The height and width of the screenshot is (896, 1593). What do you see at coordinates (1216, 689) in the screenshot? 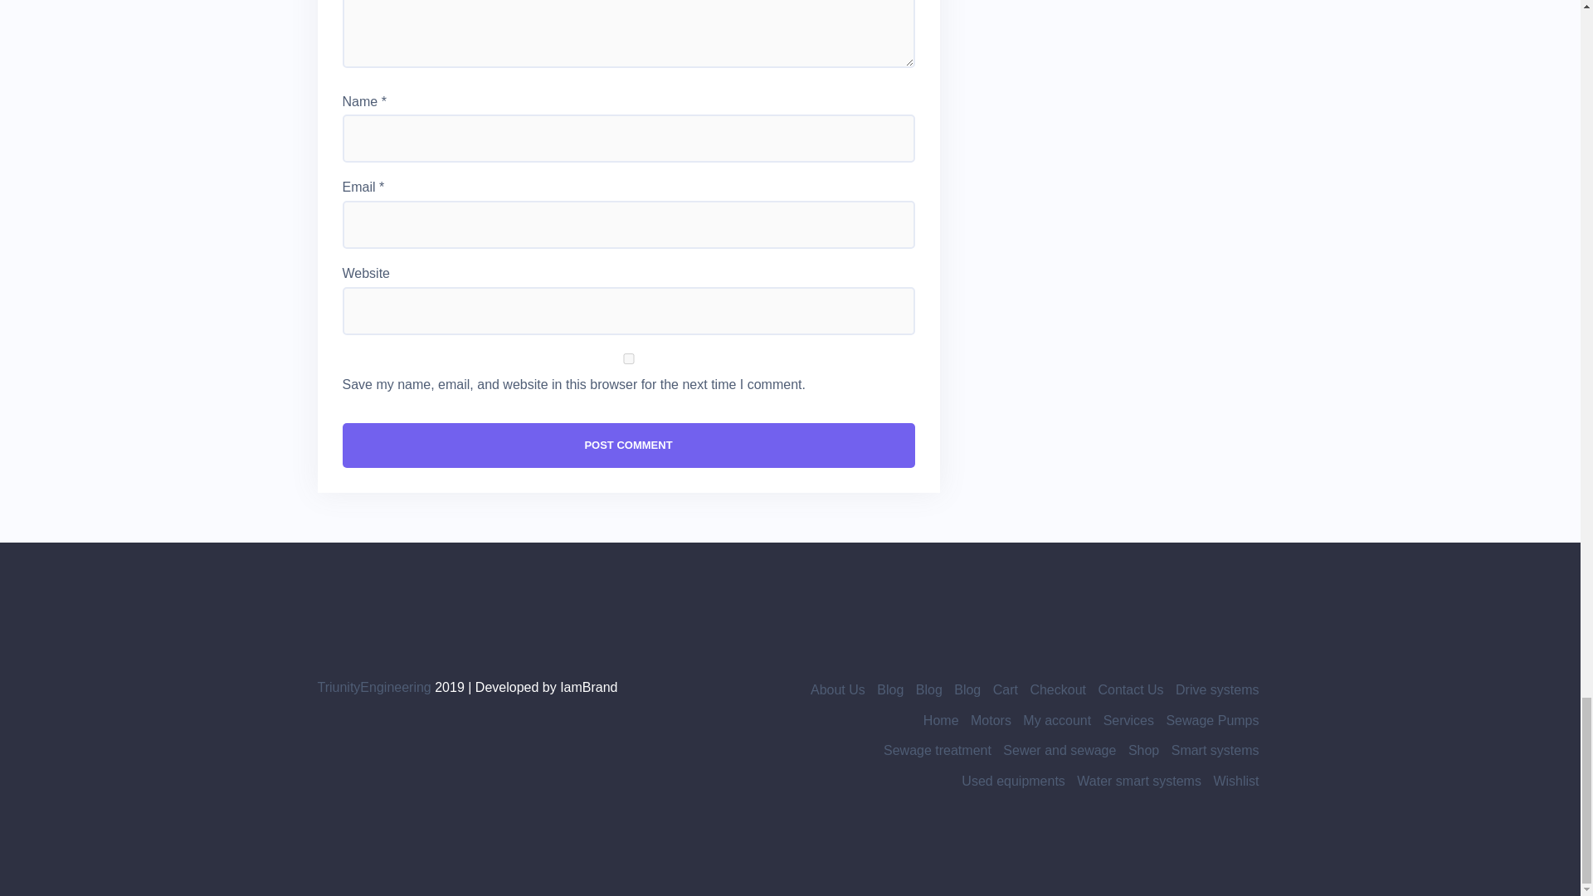
I see `Drive systems` at bounding box center [1216, 689].